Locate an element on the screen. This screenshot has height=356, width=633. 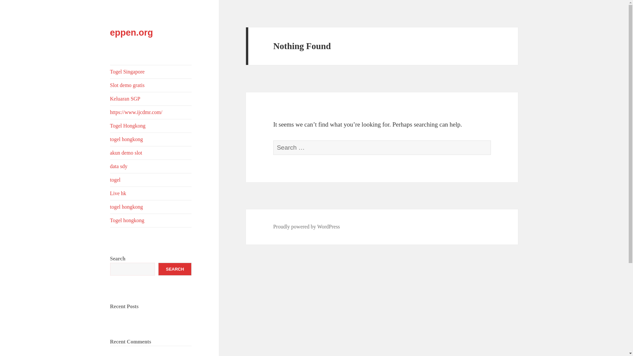
Proudly powered by WordPress is located at coordinates (307, 227).